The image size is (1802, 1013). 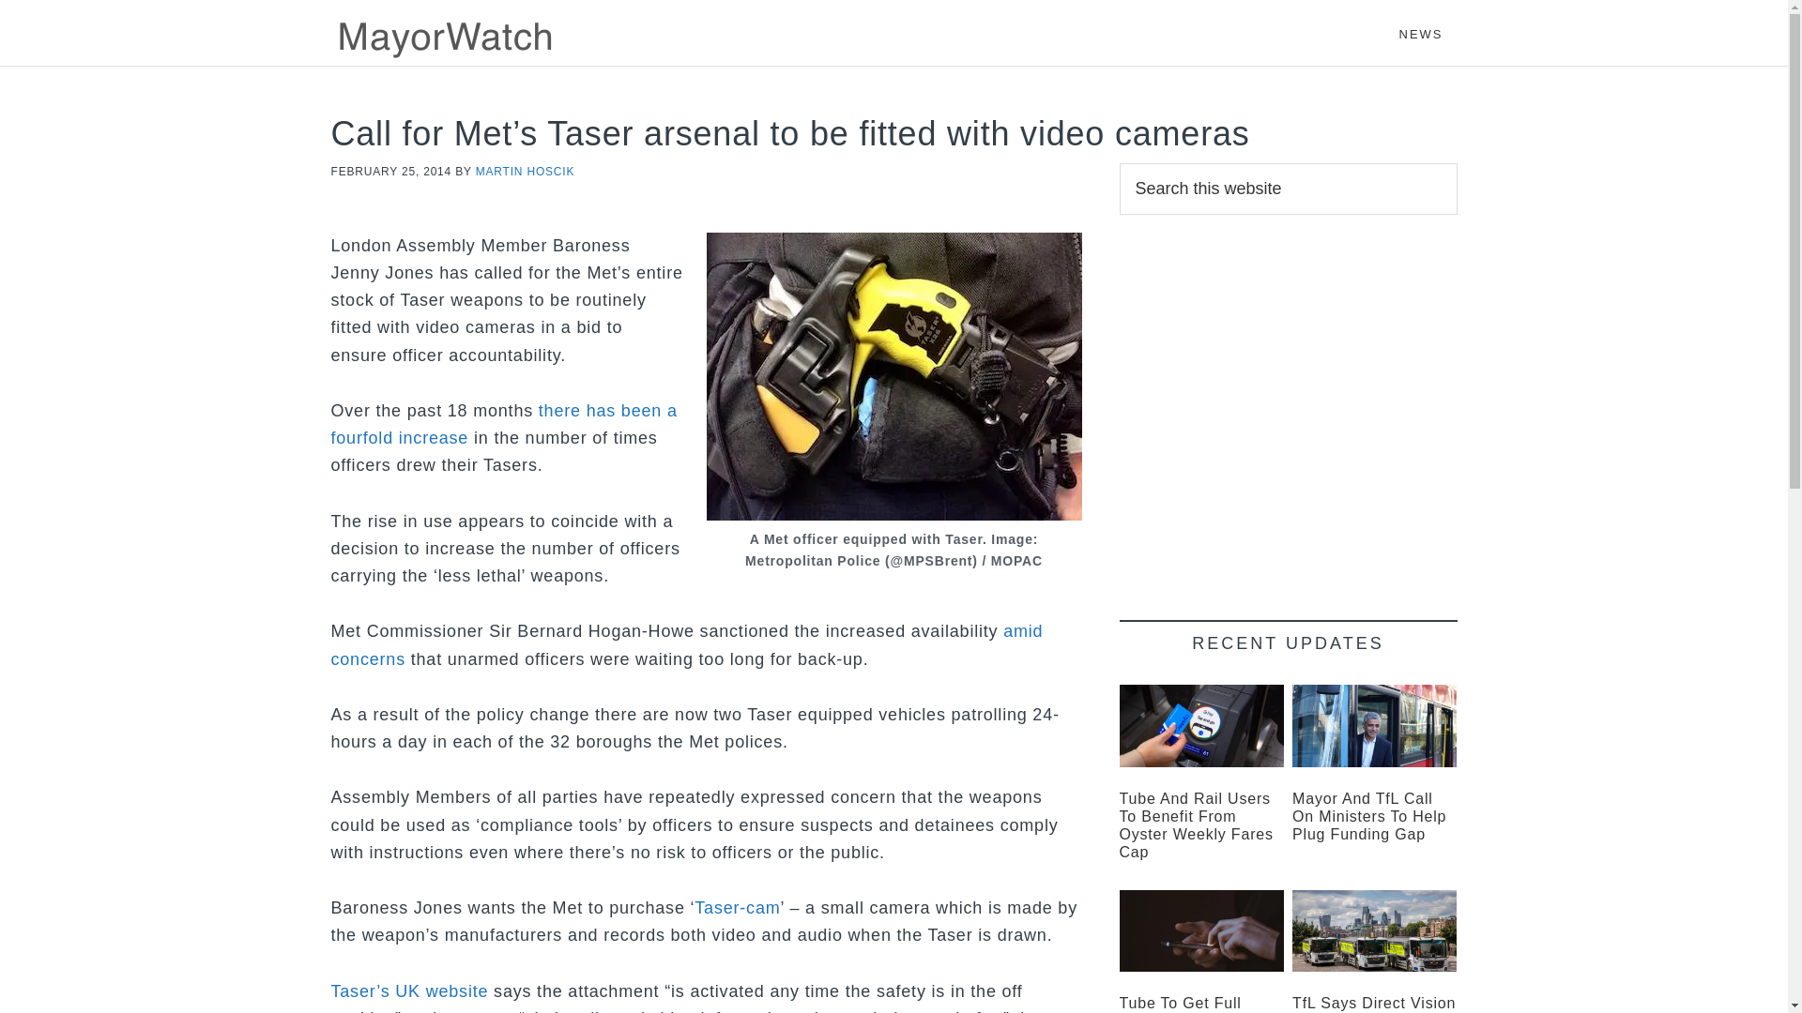 What do you see at coordinates (1287, 402) in the screenshot?
I see `Advertisement` at bounding box center [1287, 402].